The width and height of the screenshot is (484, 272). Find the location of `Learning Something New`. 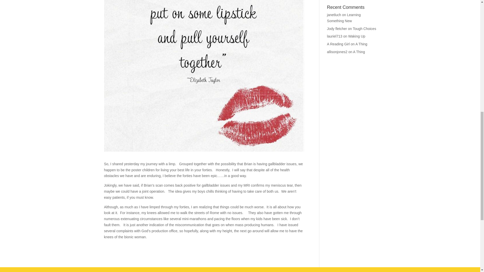

Learning Something New is located at coordinates (344, 18).